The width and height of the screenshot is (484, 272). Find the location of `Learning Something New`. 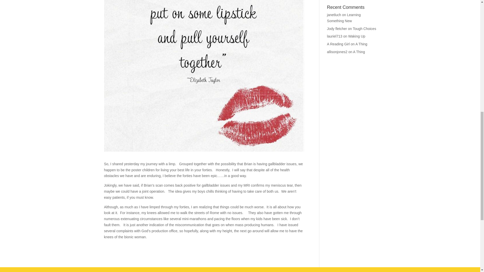

Learning Something New is located at coordinates (344, 18).